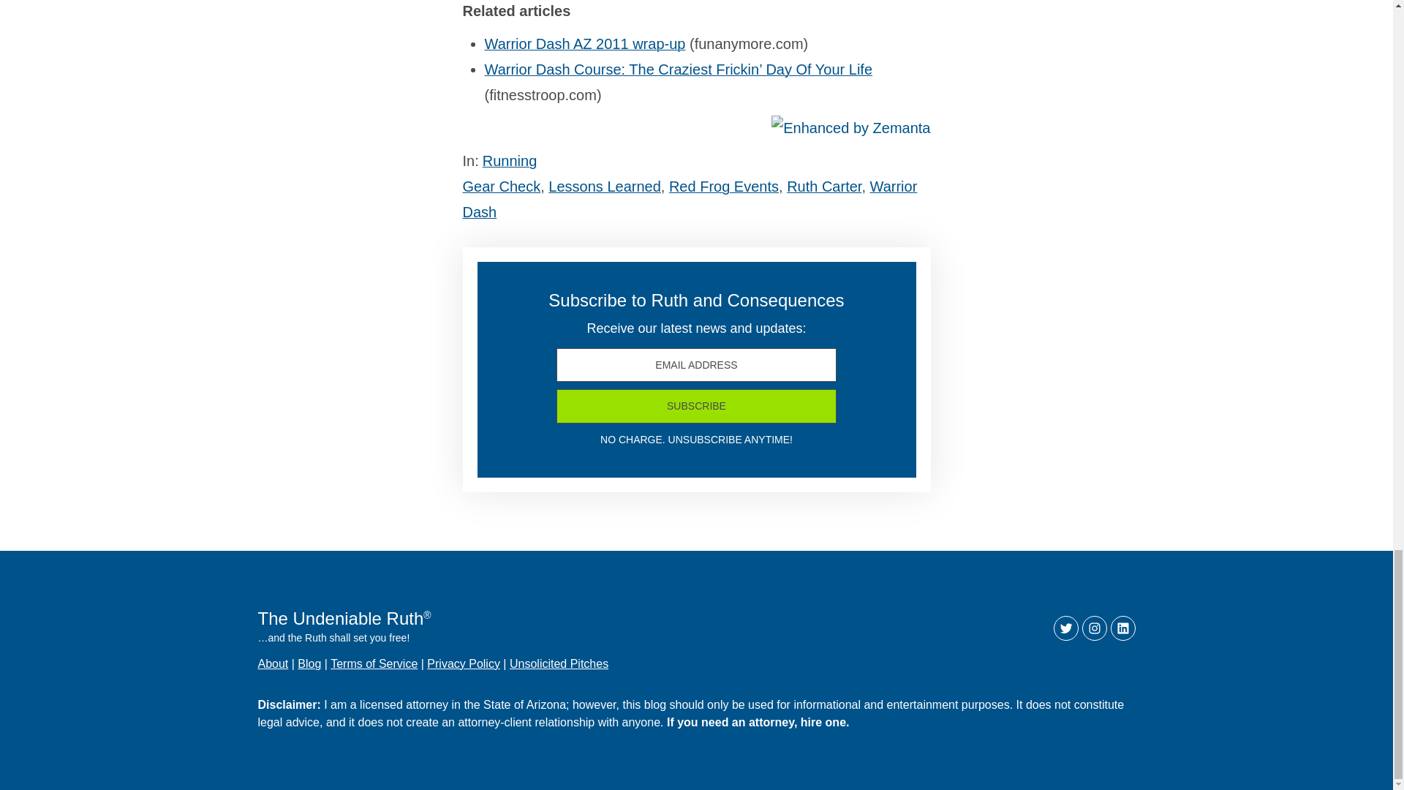 The width and height of the screenshot is (1404, 790). I want to click on LinkedIn, so click(1123, 628).